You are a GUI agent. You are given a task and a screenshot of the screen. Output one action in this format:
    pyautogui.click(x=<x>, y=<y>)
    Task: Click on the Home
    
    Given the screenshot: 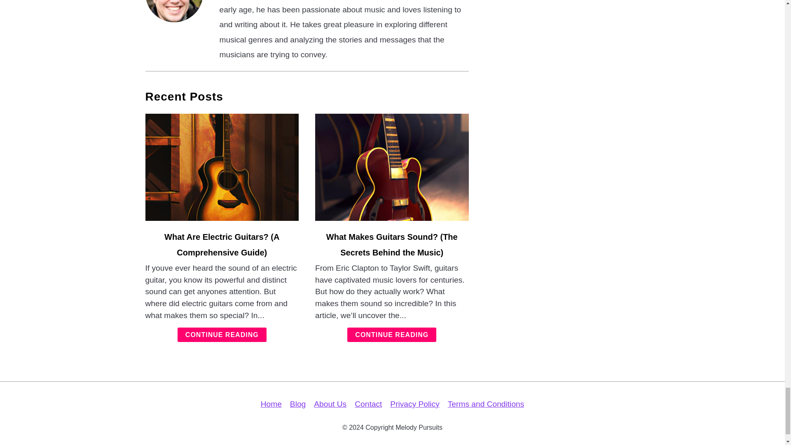 What is the action you would take?
    pyautogui.click(x=271, y=404)
    